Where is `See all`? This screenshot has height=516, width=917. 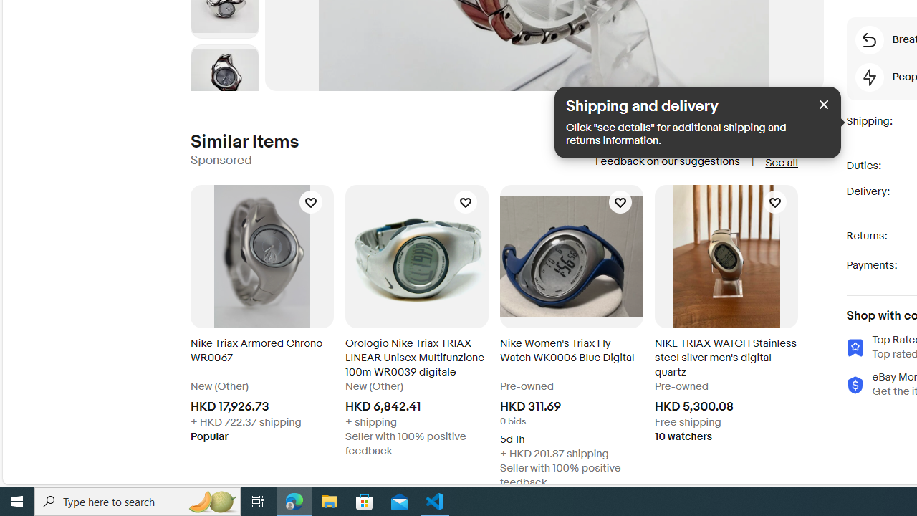
See all is located at coordinates (781, 163).